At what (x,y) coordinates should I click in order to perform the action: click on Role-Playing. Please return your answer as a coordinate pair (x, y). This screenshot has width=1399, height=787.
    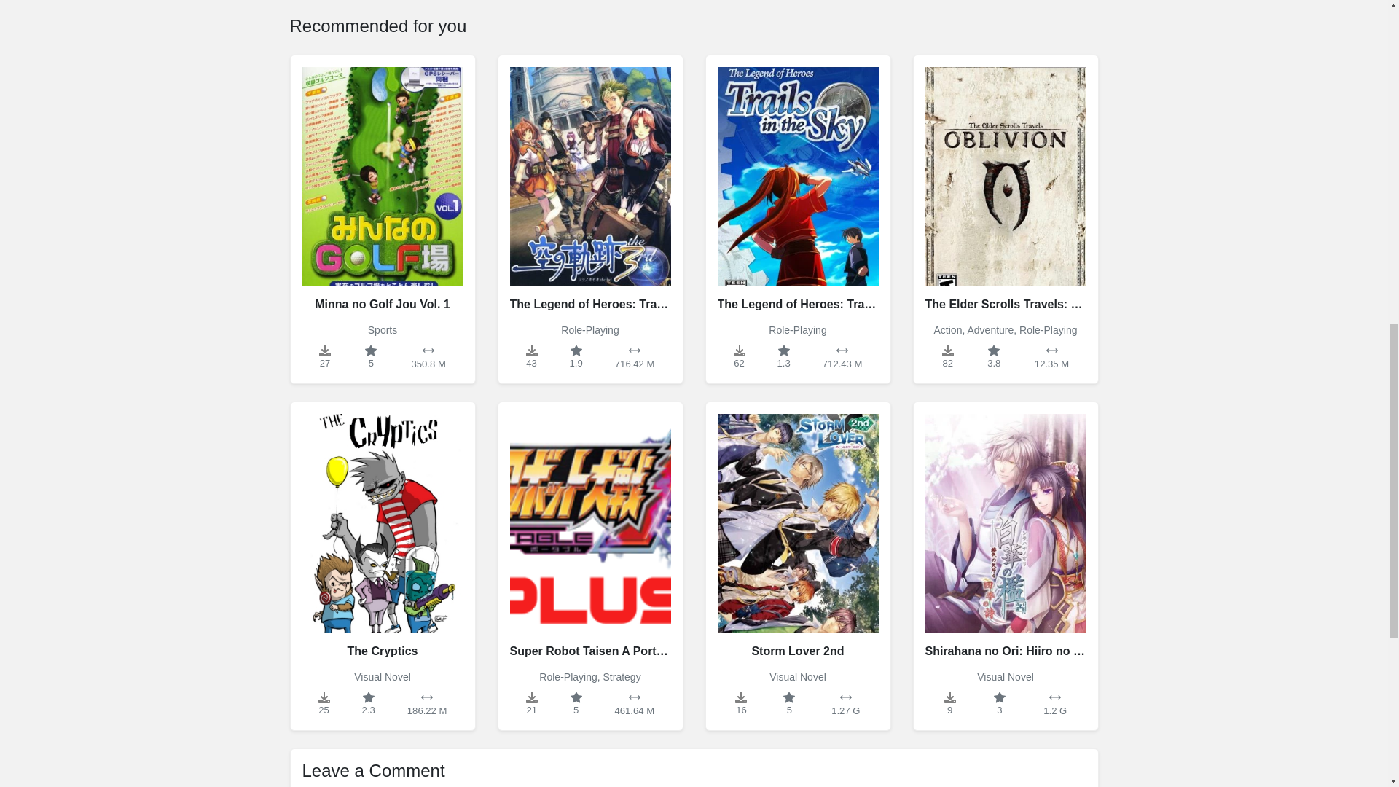
    Looking at the image, I should click on (589, 329).